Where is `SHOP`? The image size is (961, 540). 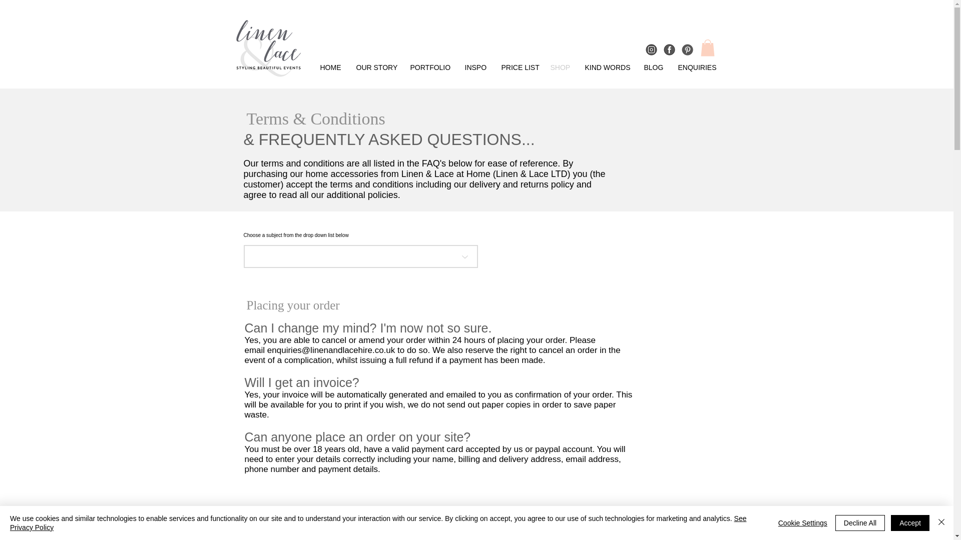
SHOP is located at coordinates (560, 67).